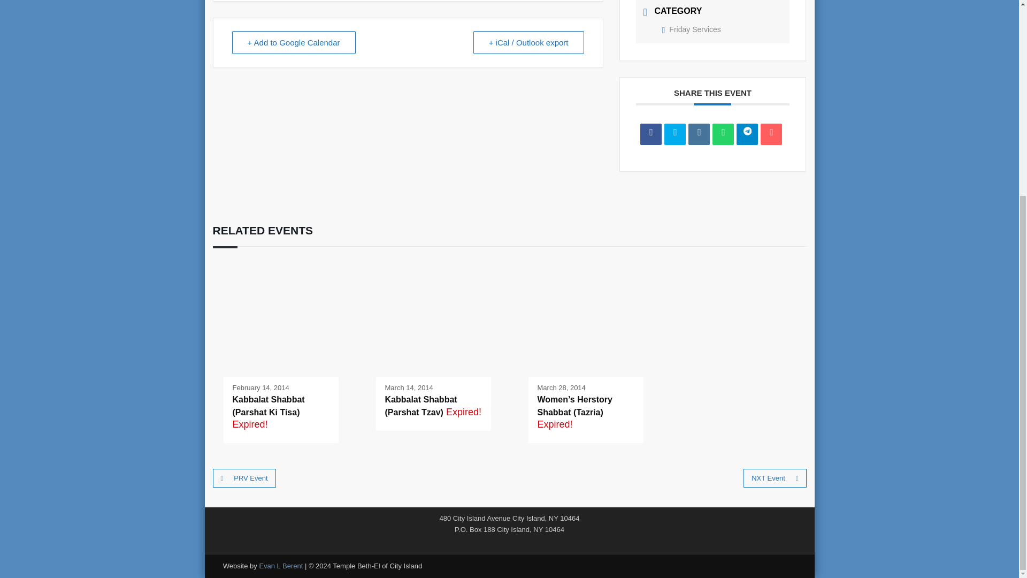 Image resolution: width=1027 pixels, height=578 pixels. I want to click on Share on Facebook, so click(650, 134).